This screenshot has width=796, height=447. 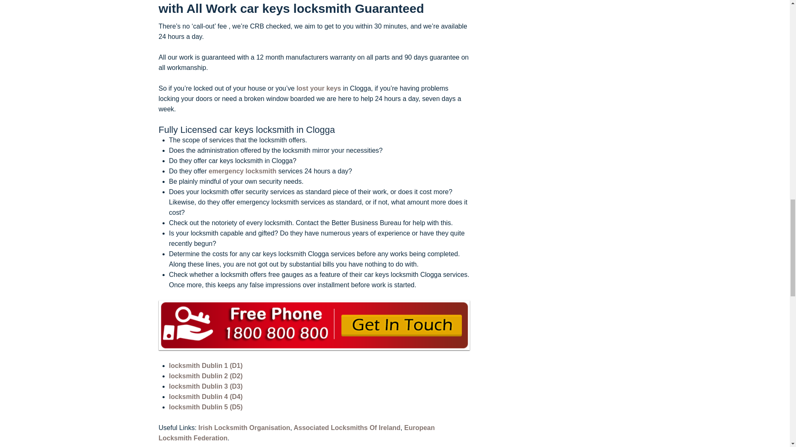 What do you see at coordinates (244, 428) in the screenshot?
I see `Irish Locksmith Organisation` at bounding box center [244, 428].